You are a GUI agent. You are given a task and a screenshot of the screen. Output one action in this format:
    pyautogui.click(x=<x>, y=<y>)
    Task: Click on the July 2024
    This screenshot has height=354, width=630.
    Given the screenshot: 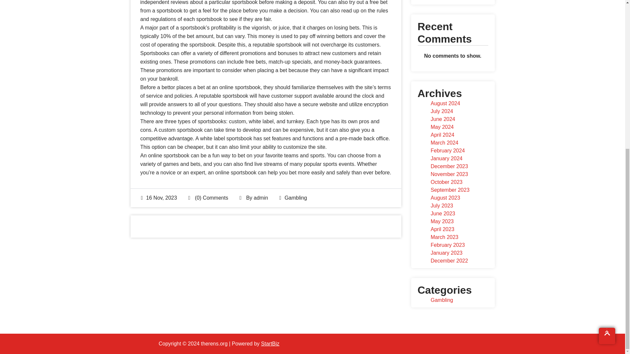 What is the action you would take?
    pyautogui.click(x=442, y=111)
    